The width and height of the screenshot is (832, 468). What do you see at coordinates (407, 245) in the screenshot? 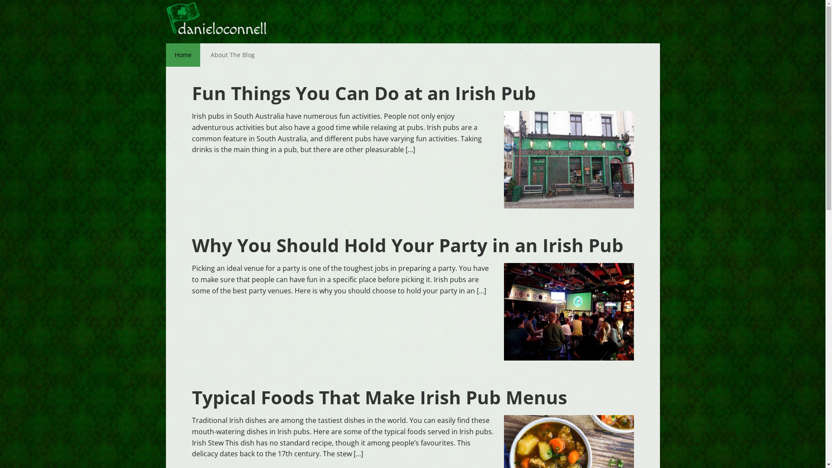
I see `Why You Should Hold Your Party in an Irish Pub` at bounding box center [407, 245].